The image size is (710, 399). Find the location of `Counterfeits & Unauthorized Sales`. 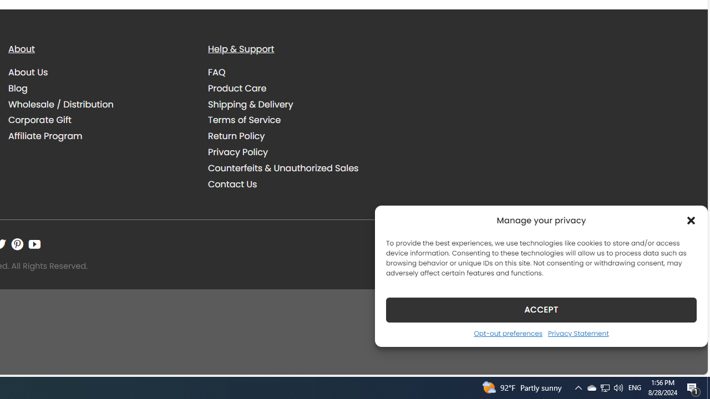

Counterfeits & Unauthorized Sales is located at coordinates (300, 168).